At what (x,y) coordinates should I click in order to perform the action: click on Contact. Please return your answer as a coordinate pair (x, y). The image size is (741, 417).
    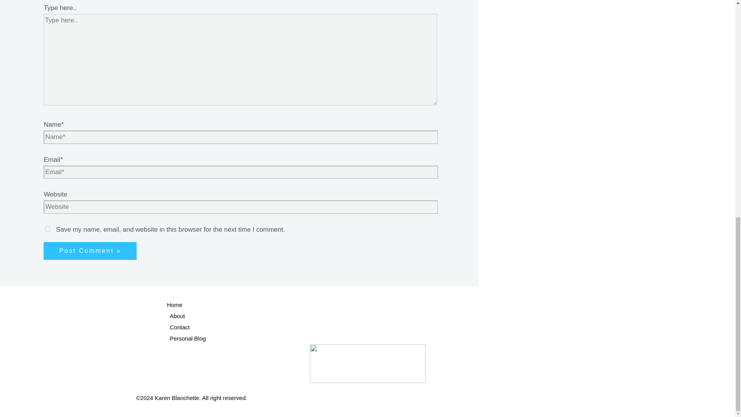
    Looking at the image, I should click on (383, 327).